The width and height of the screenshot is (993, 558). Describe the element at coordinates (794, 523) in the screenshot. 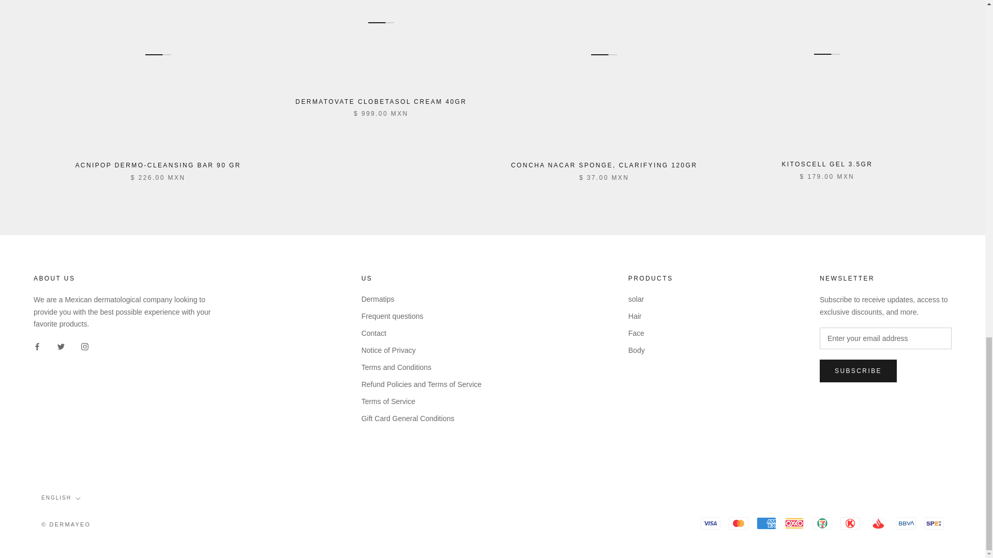

I see `OXXO` at that location.